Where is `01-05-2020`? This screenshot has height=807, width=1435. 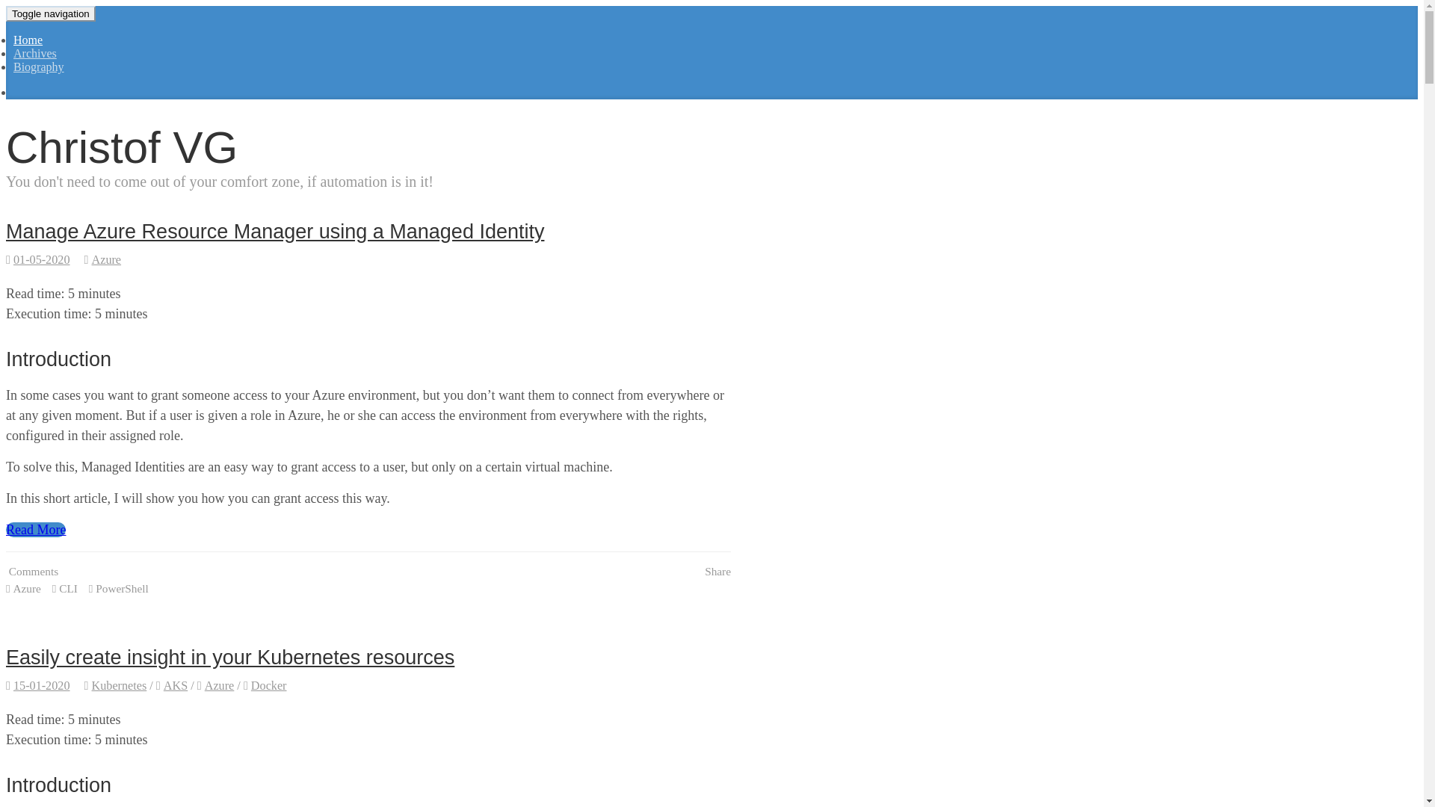
01-05-2020 is located at coordinates (38, 259).